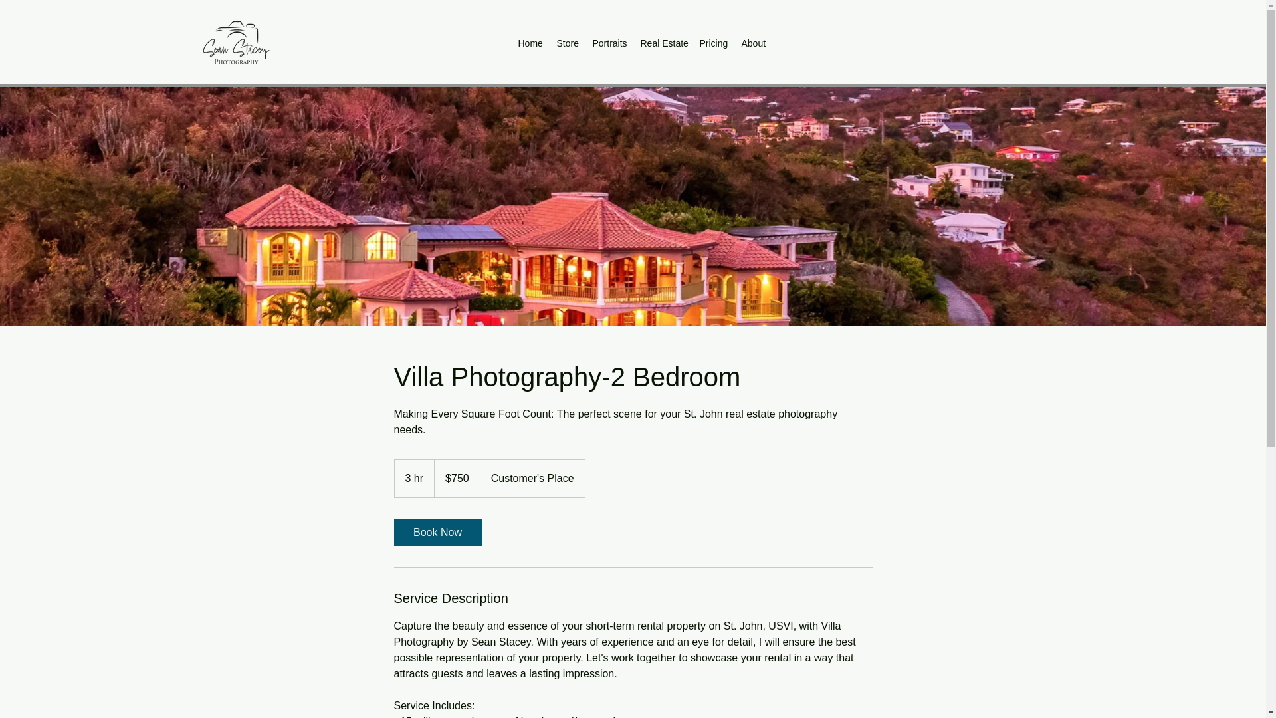 This screenshot has width=1276, height=718. Describe the element at coordinates (610, 43) in the screenshot. I see `Portraits` at that location.